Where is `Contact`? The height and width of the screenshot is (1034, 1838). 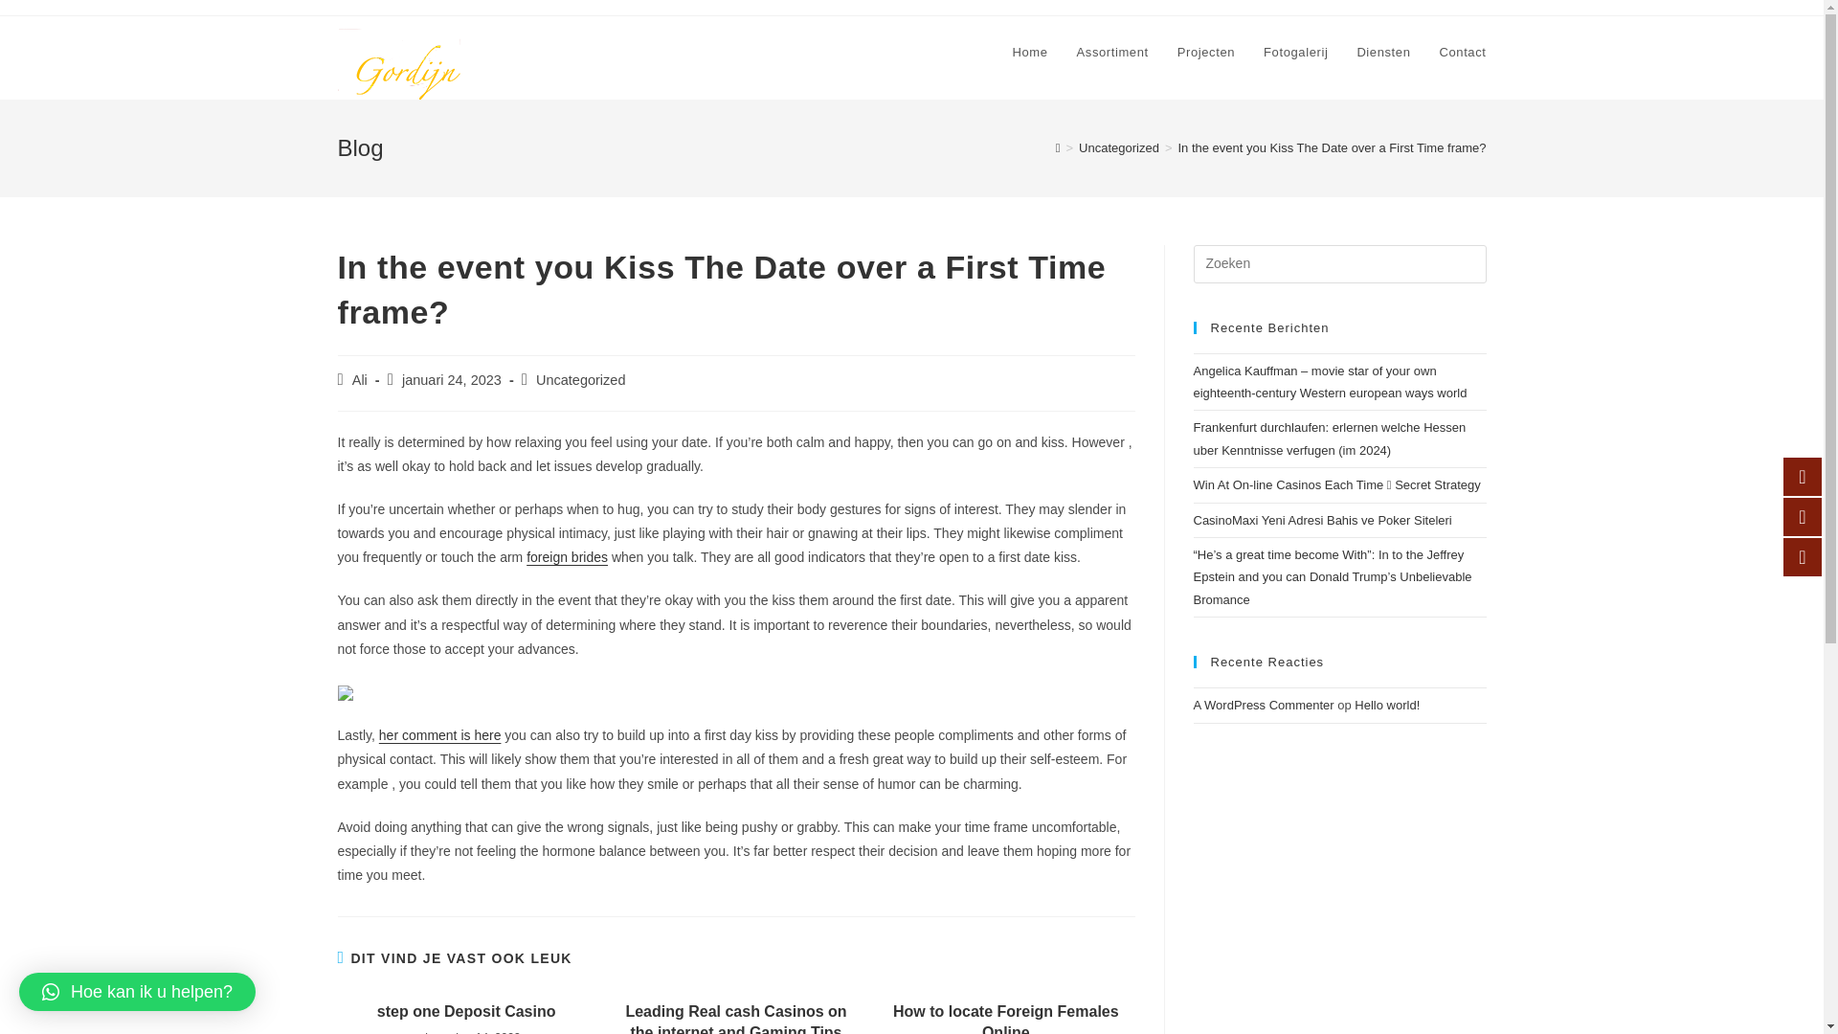 Contact is located at coordinates (1462, 52).